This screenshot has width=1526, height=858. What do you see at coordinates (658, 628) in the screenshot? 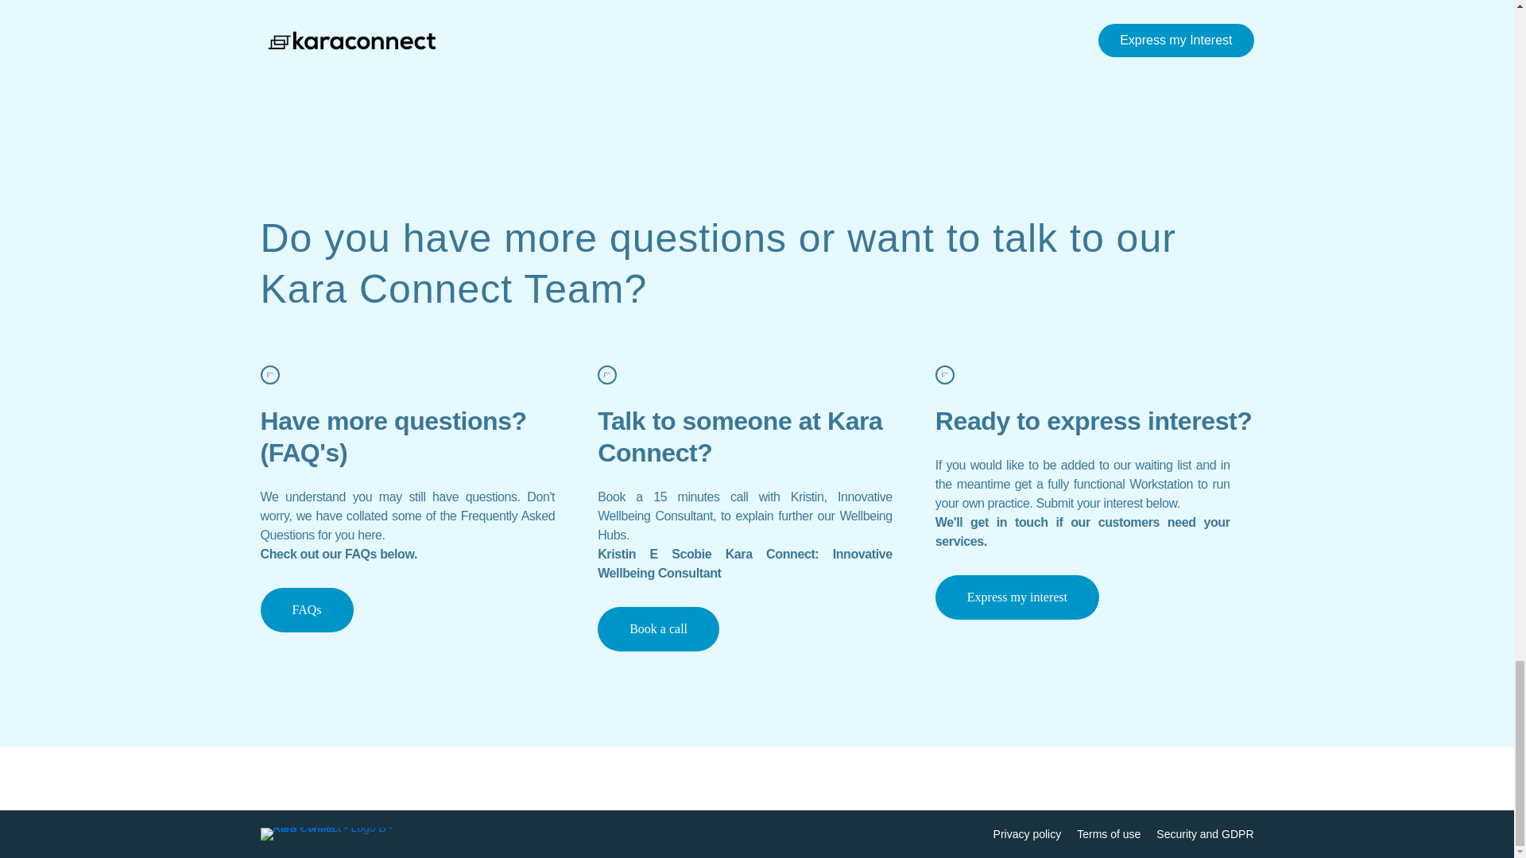
I see `Book a call` at bounding box center [658, 628].